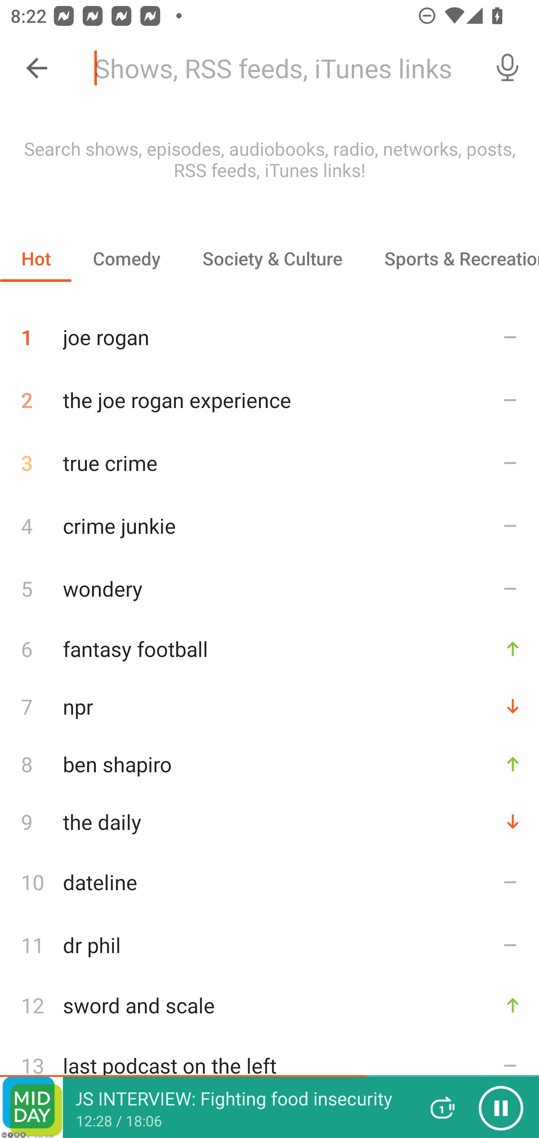  What do you see at coordinates (269, 400) in the screenshot?
I see `2 the joe rogan experience` at bounding box center [269, 400].